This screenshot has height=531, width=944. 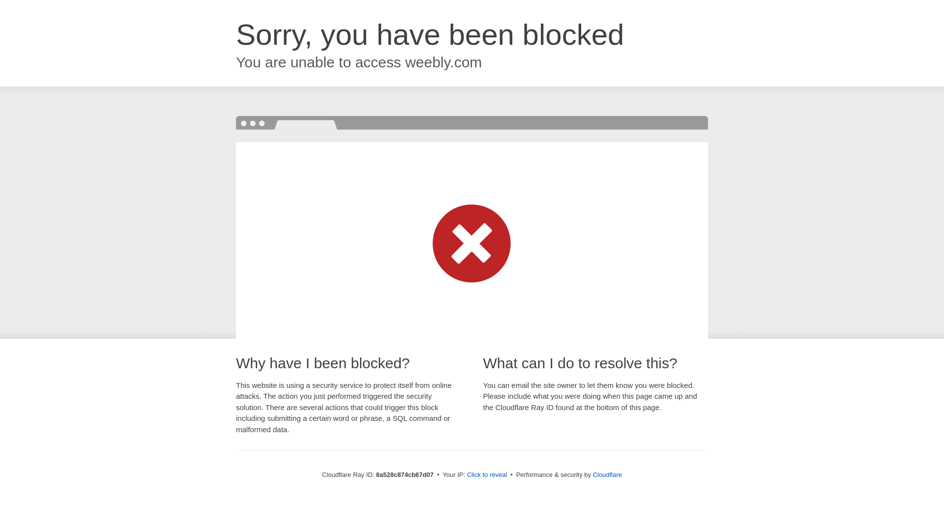 I want to click on Cloudflare, so click(x=607, y=474).